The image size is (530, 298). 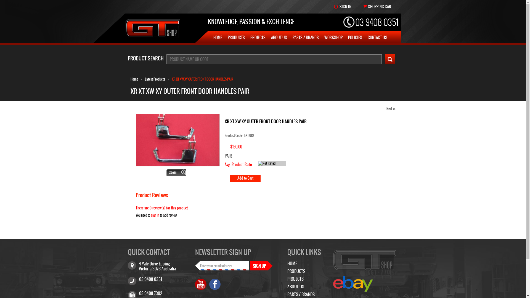 I want to click on Next >>, so click(x=391, y=109).